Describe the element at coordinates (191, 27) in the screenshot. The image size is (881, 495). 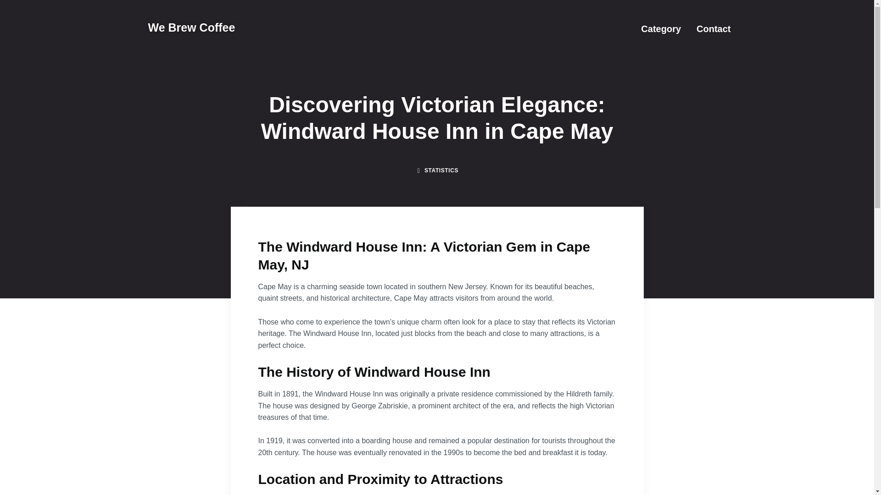
I see `We Brew Coffee` at that location.